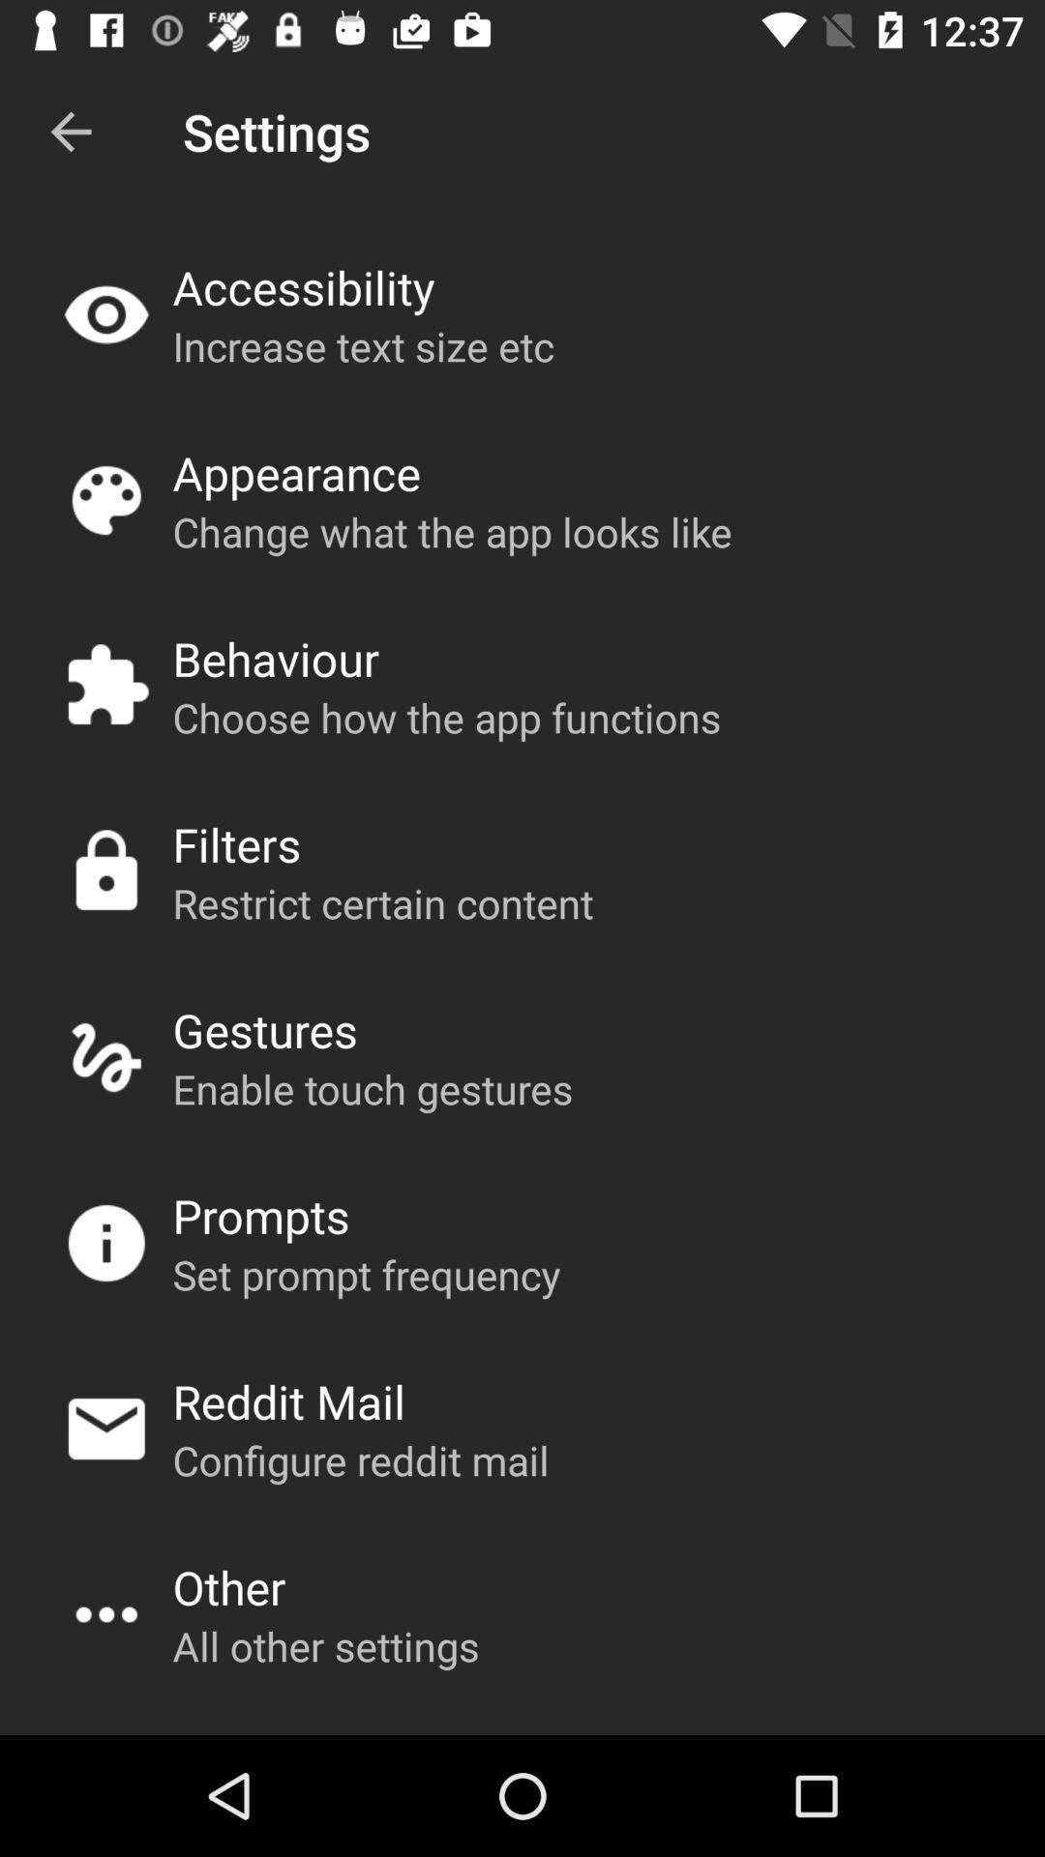 The image size is (1045, 1857). What do you see at coordinates (304, 286) in the screenshot?
I see `click the accessibility` at bounding box center [304, 286].